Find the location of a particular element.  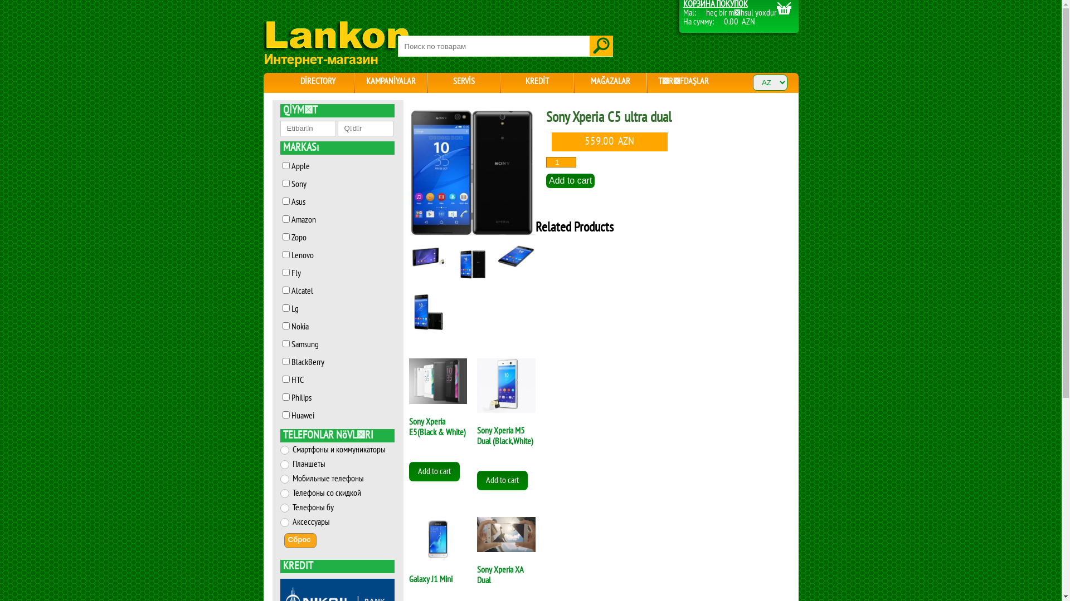

Qty is located at coordinates (561, 162).